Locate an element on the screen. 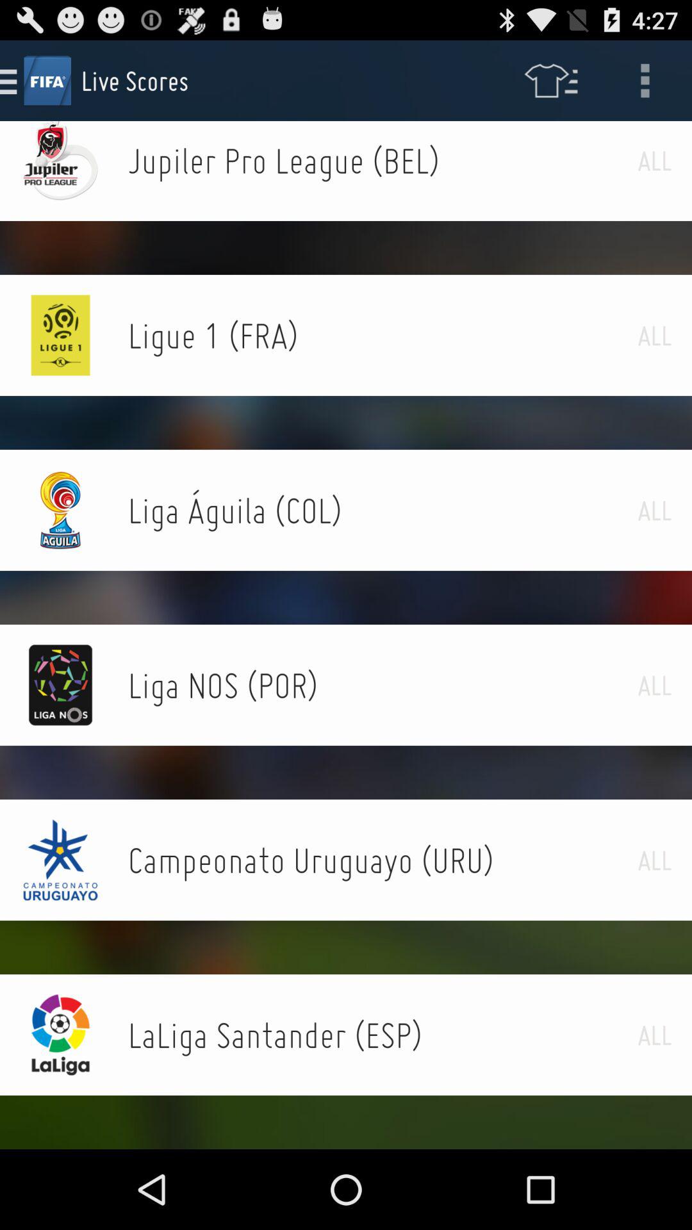 This screenshot has height=1230, width=692. select the icon next to the all item is located at coordinates (383, 685).